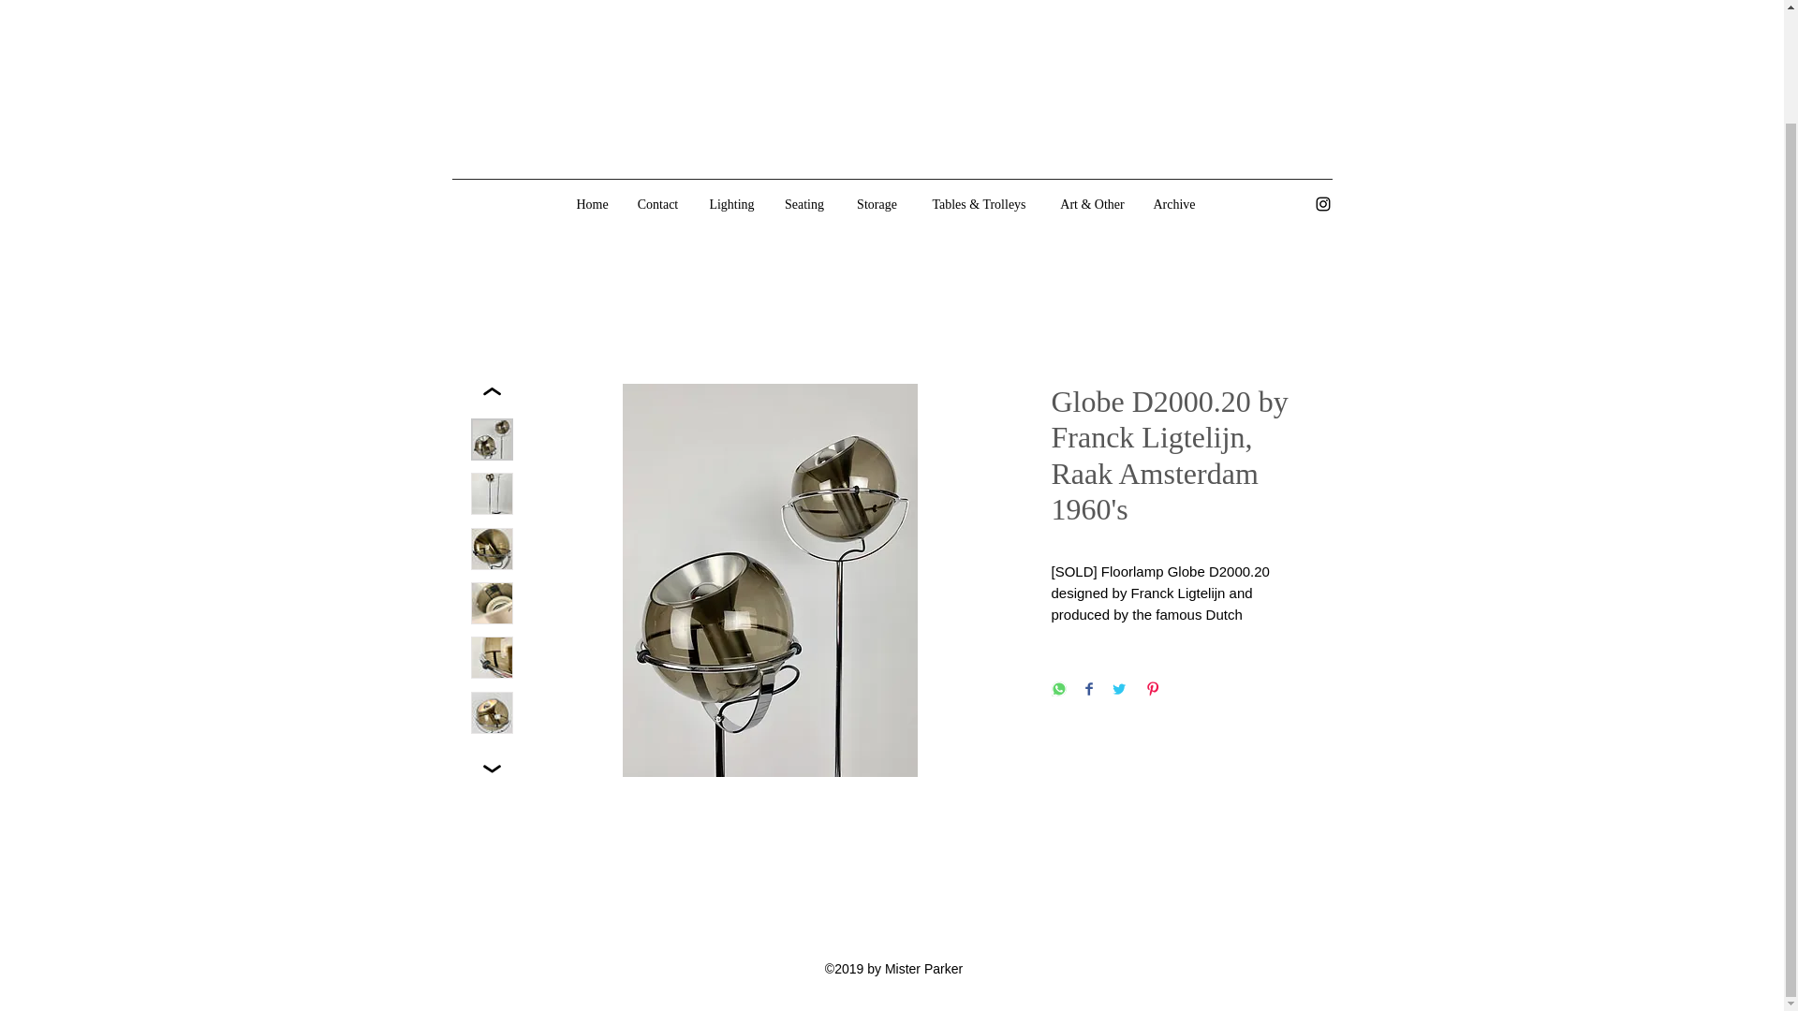 The height and width of the screenshot is (1011, 1798). I want to click on Storage, so click(877, 205).